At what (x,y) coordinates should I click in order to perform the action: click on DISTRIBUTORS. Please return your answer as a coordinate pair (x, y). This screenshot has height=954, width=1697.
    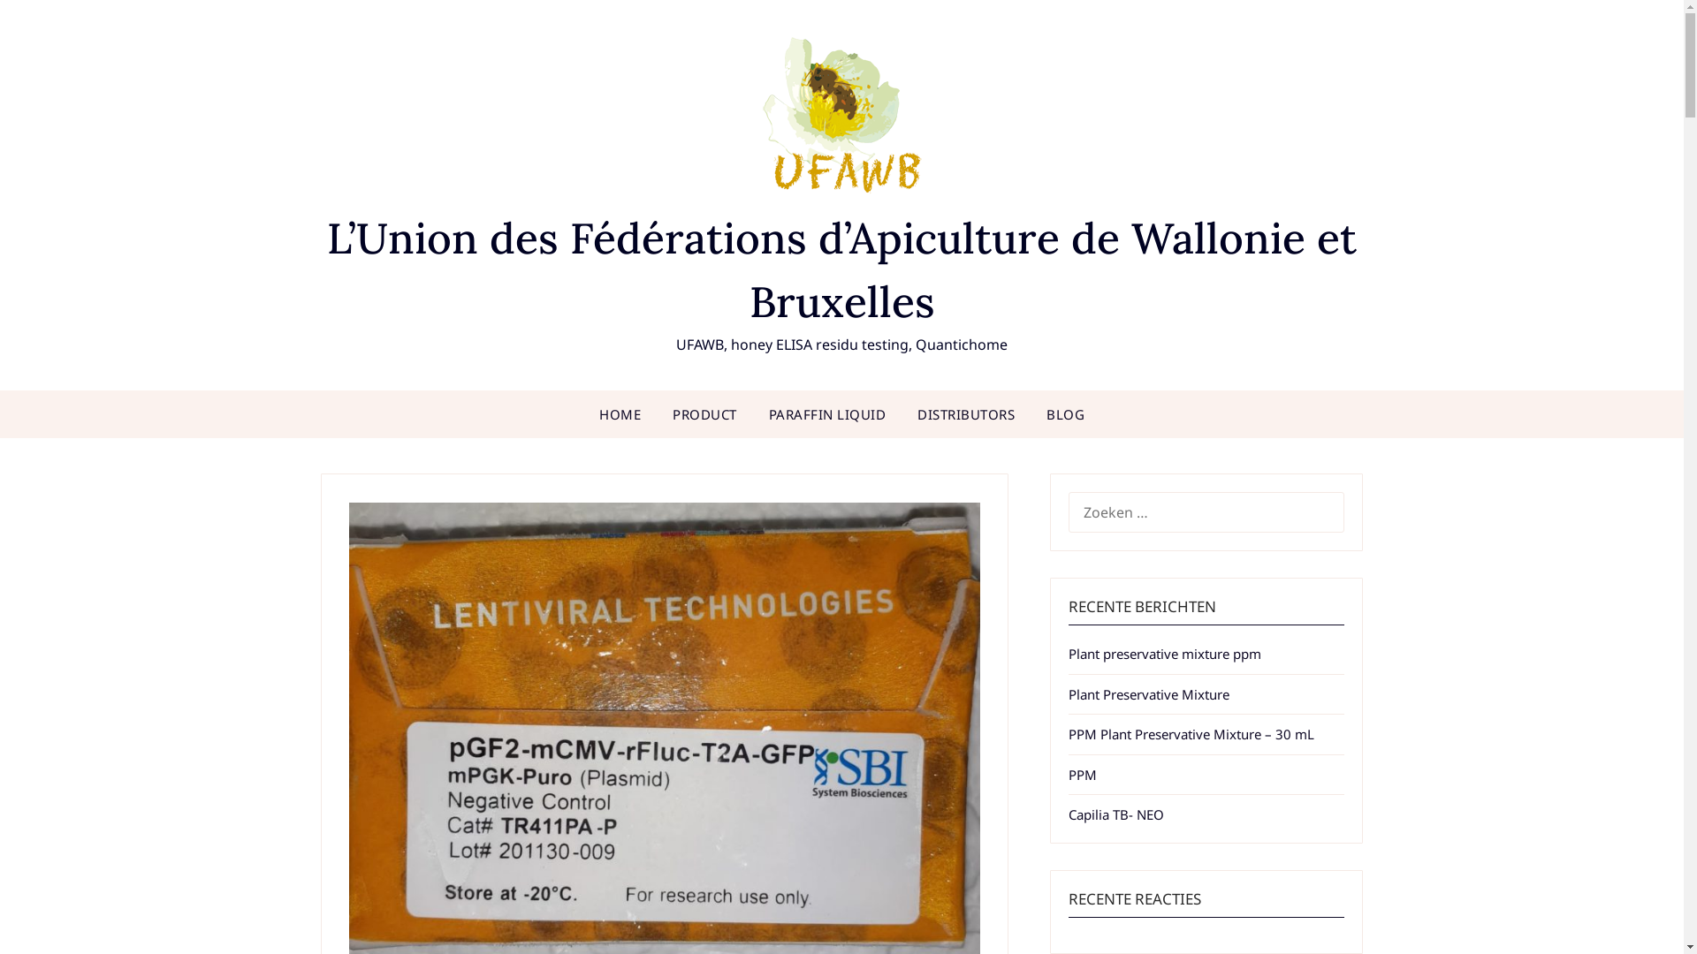
    Looking at the image, I should click on (966, 414).